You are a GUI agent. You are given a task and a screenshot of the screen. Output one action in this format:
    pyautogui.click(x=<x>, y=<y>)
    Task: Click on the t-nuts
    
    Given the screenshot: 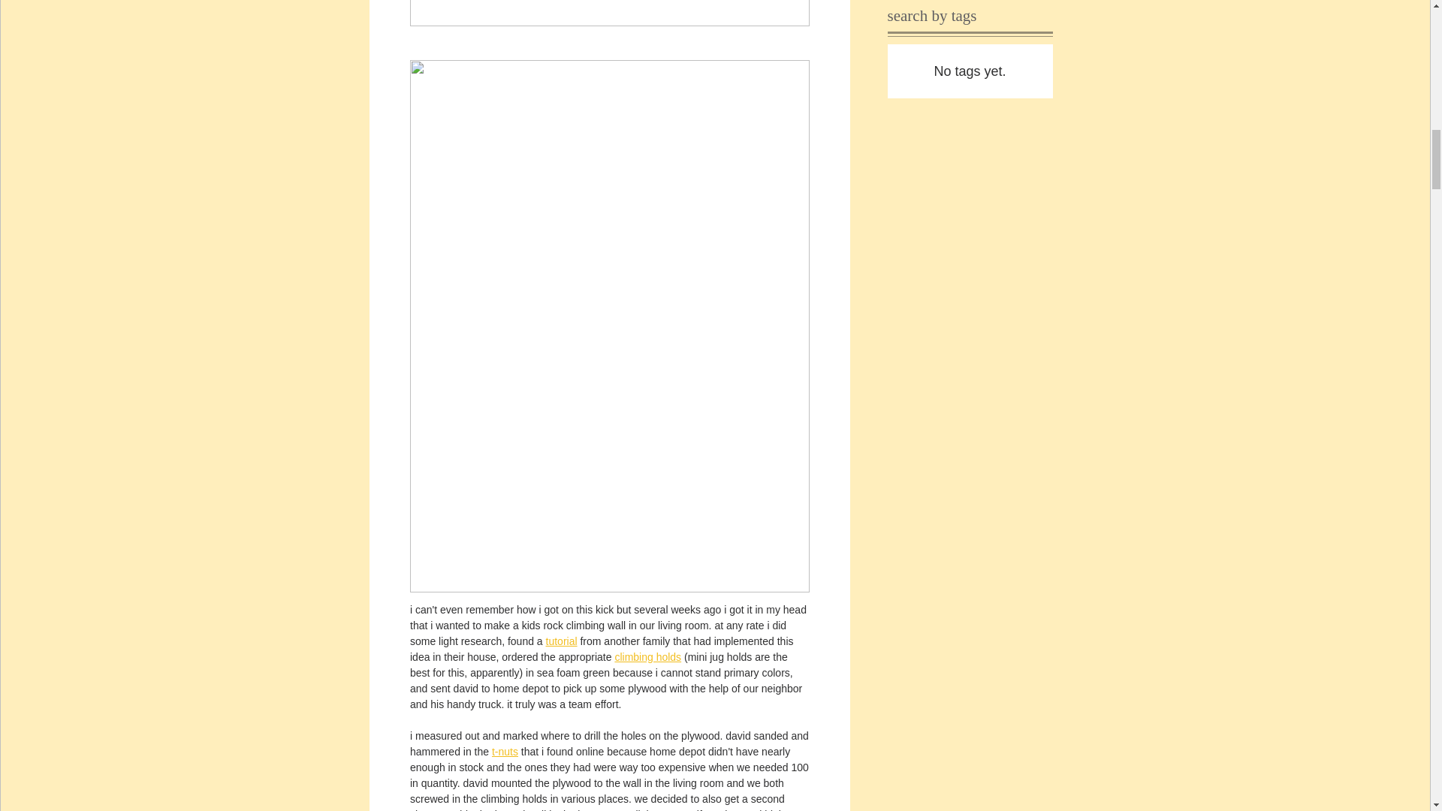 What is the action you would take?
    pyautogui.click(x=505, y=751)
    